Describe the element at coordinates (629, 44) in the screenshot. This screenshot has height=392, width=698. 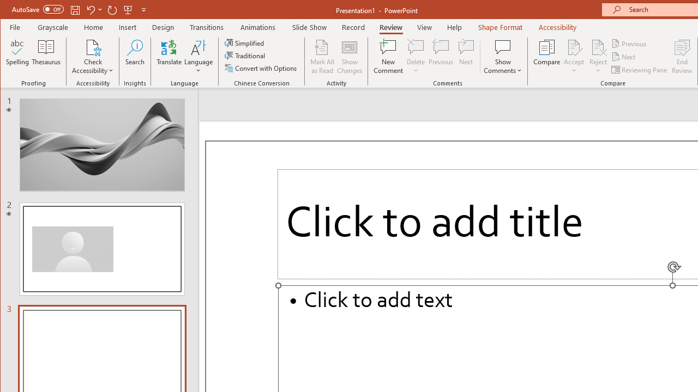
I see `Previous` at that location.